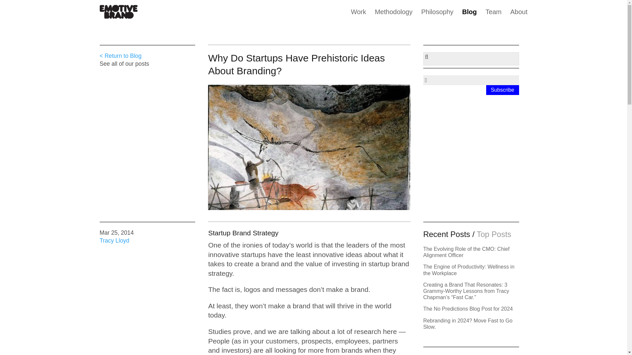  What do you see at coordinates (114, 241) in the screenshot?
I see `Tracy Lloyd` at bounding box center [114, 241].